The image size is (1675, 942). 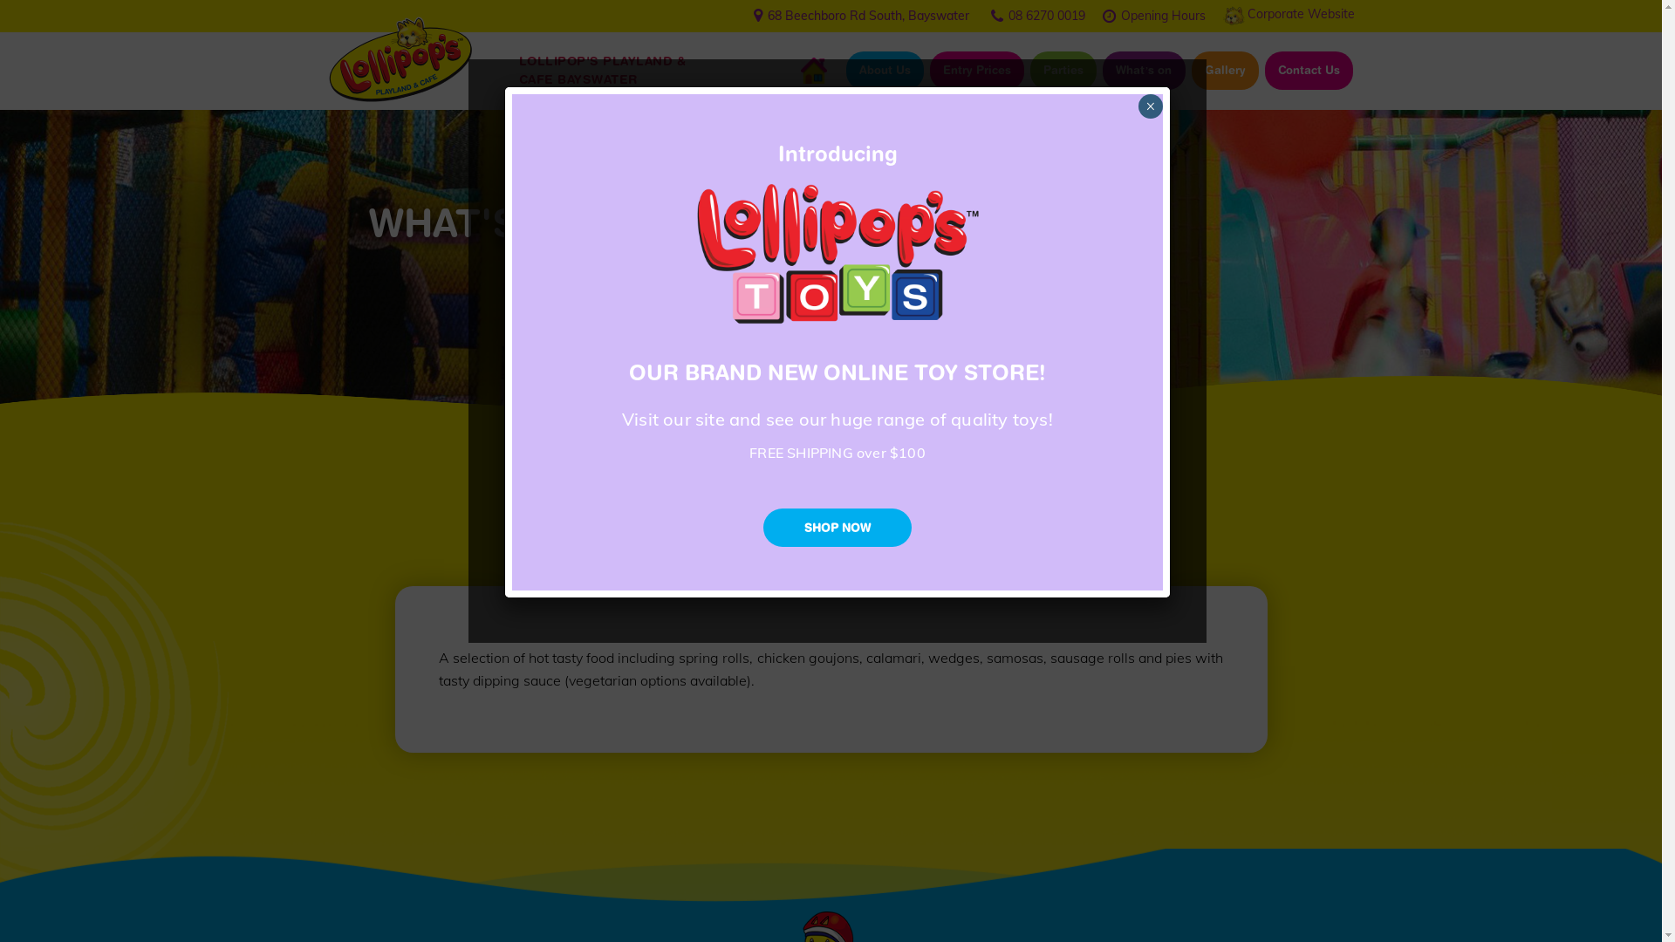 I want to click on Entry Prices, so click(x=977, y=71).